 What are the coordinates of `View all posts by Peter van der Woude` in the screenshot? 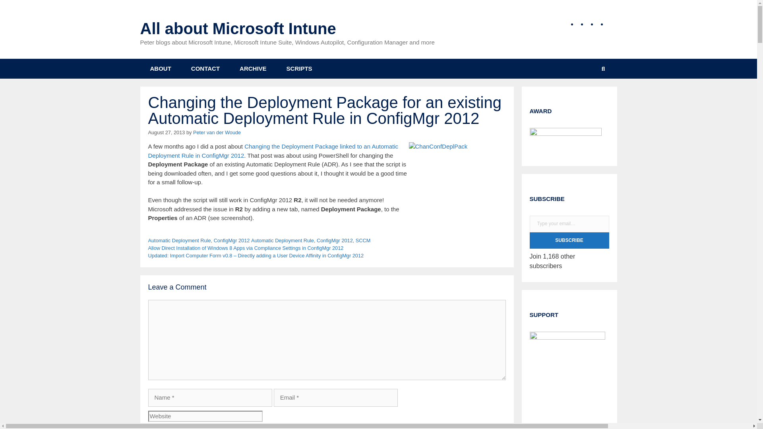 It's located at (217, 133).